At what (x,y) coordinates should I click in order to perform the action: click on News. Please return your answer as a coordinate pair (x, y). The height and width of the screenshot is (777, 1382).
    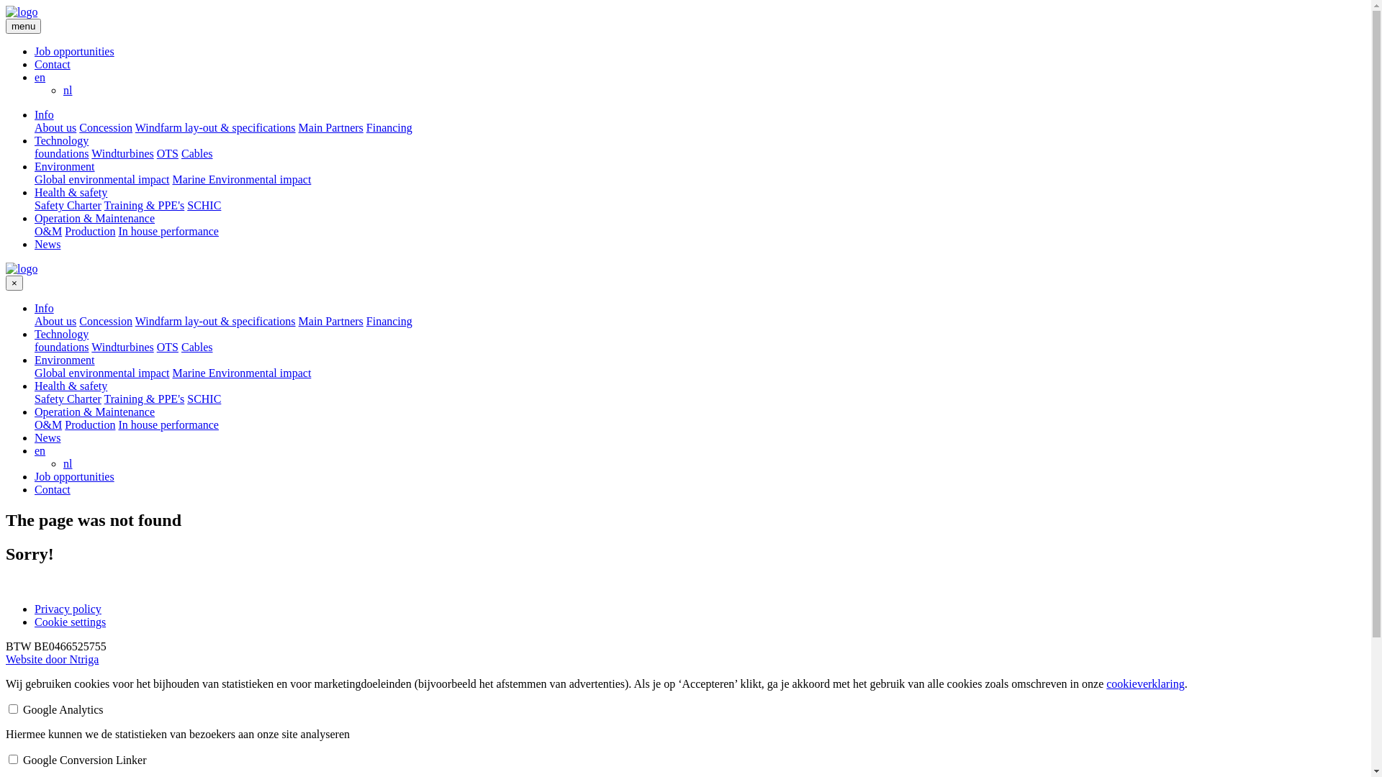
    Looking at the image, I should click on (48, 437).